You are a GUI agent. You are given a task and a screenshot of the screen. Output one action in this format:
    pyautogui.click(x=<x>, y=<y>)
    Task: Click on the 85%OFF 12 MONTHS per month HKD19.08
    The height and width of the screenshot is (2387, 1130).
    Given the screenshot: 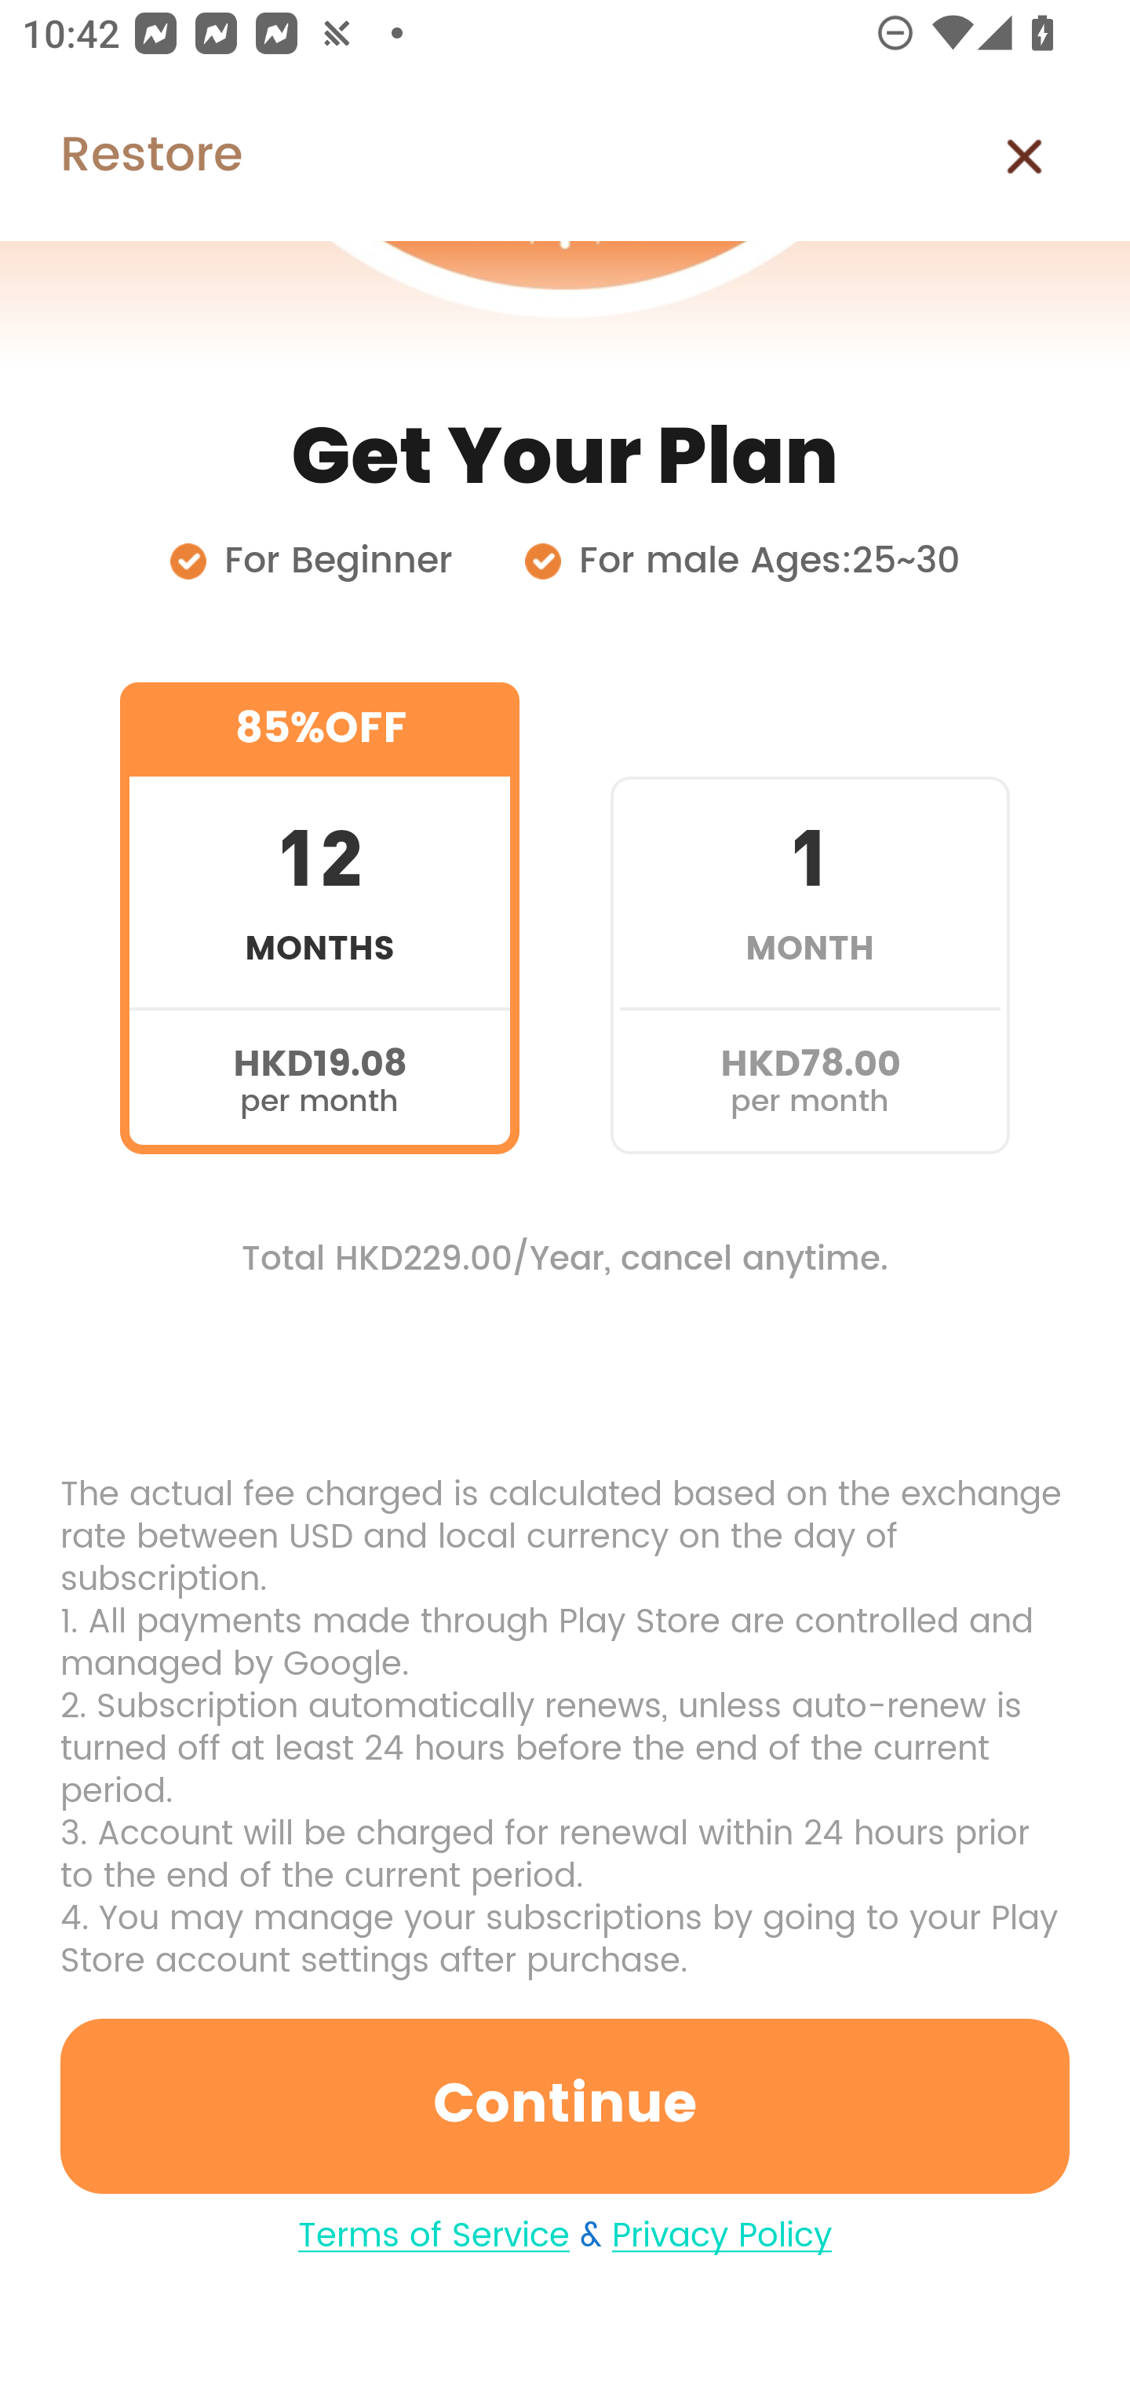 What is the action you would take?
    pyautogui.click(x=319, y=919)
    